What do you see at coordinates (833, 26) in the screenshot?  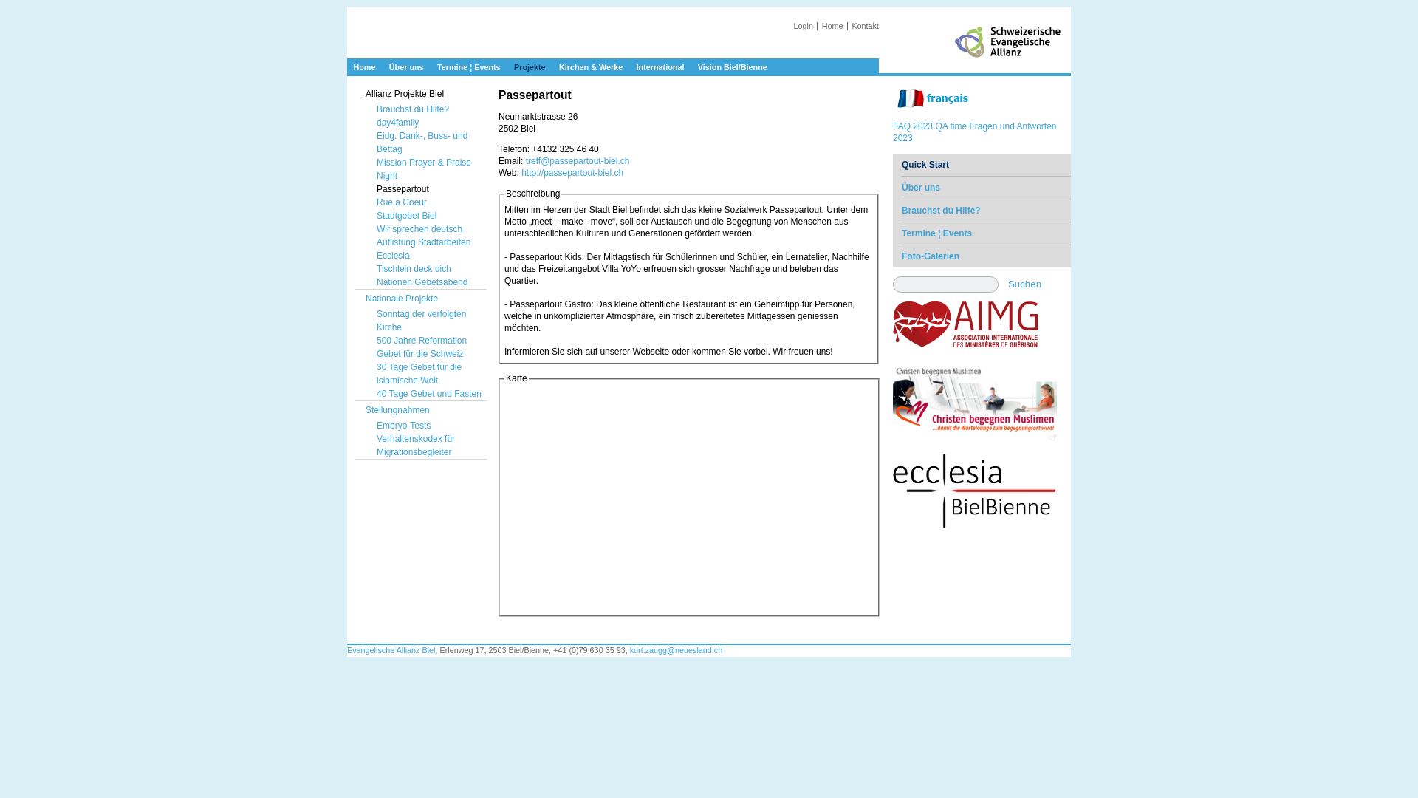 I see `Home` at bounding box center [833, 26].